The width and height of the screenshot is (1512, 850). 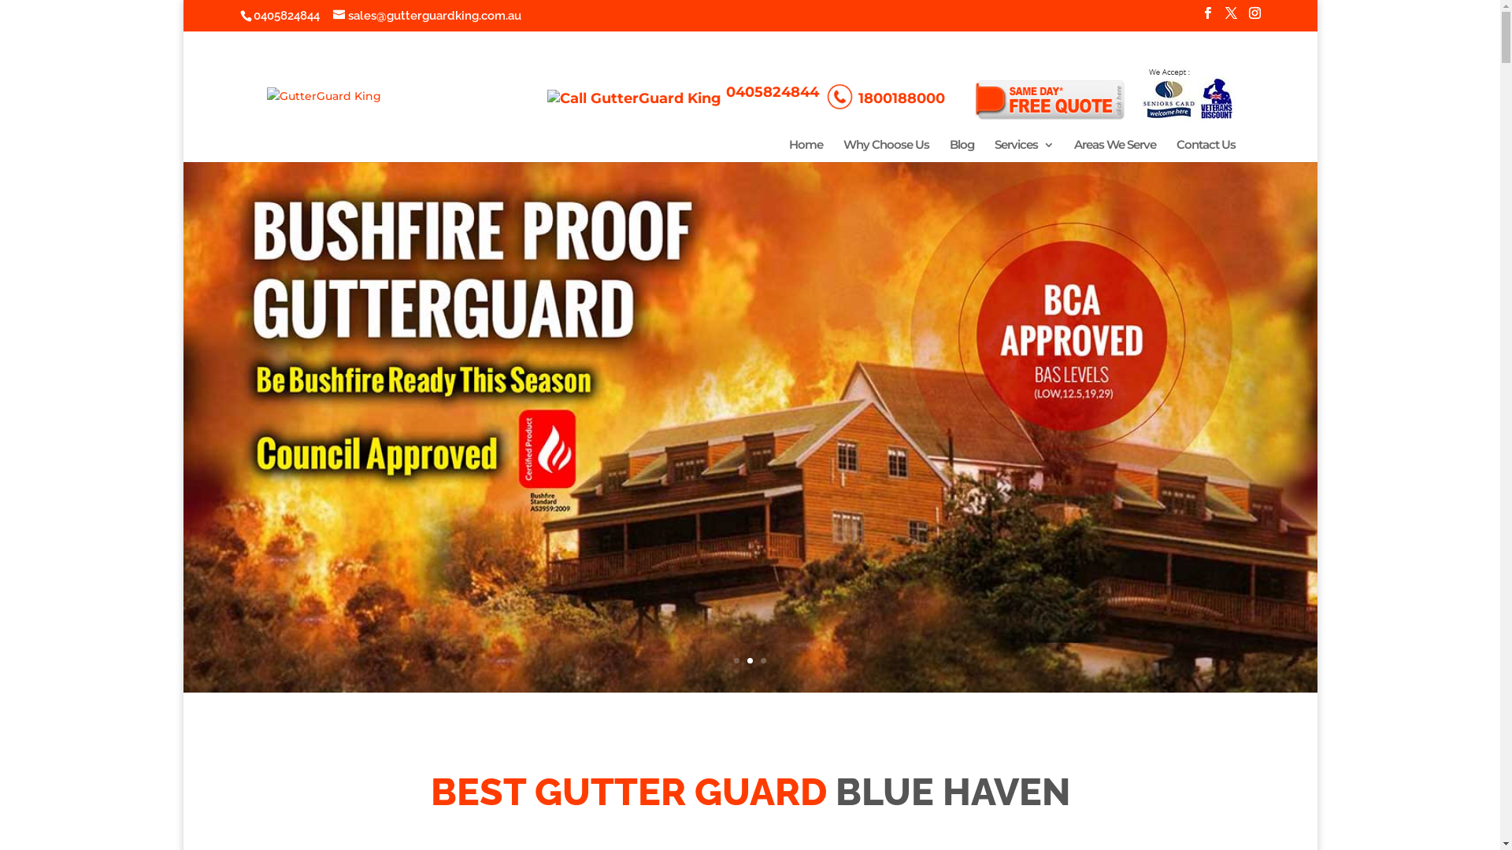 What do you see at coordinates (1024, 150) in the screenshot?
I see `Services` at bounding box center [1024, 150].